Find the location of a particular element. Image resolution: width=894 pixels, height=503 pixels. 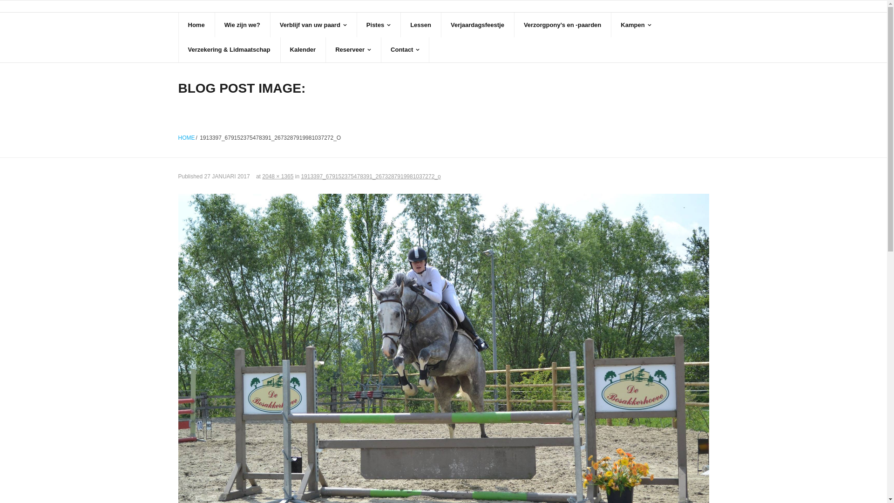

Home is located at coordinates (196, 25).